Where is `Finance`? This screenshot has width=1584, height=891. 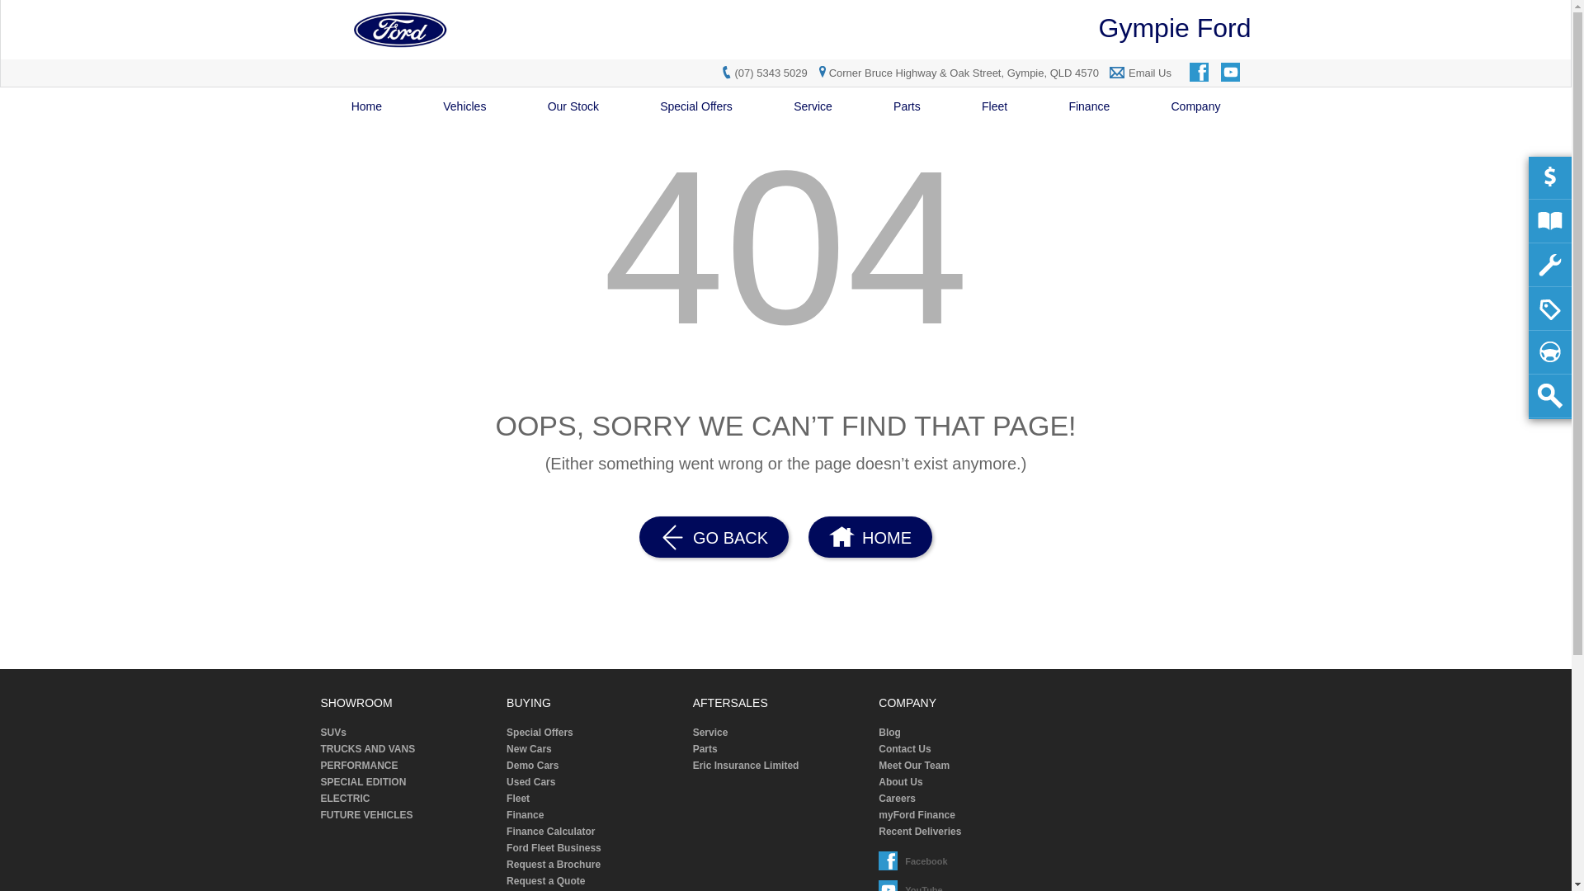 Finance is located at coordinates (1089, 107).